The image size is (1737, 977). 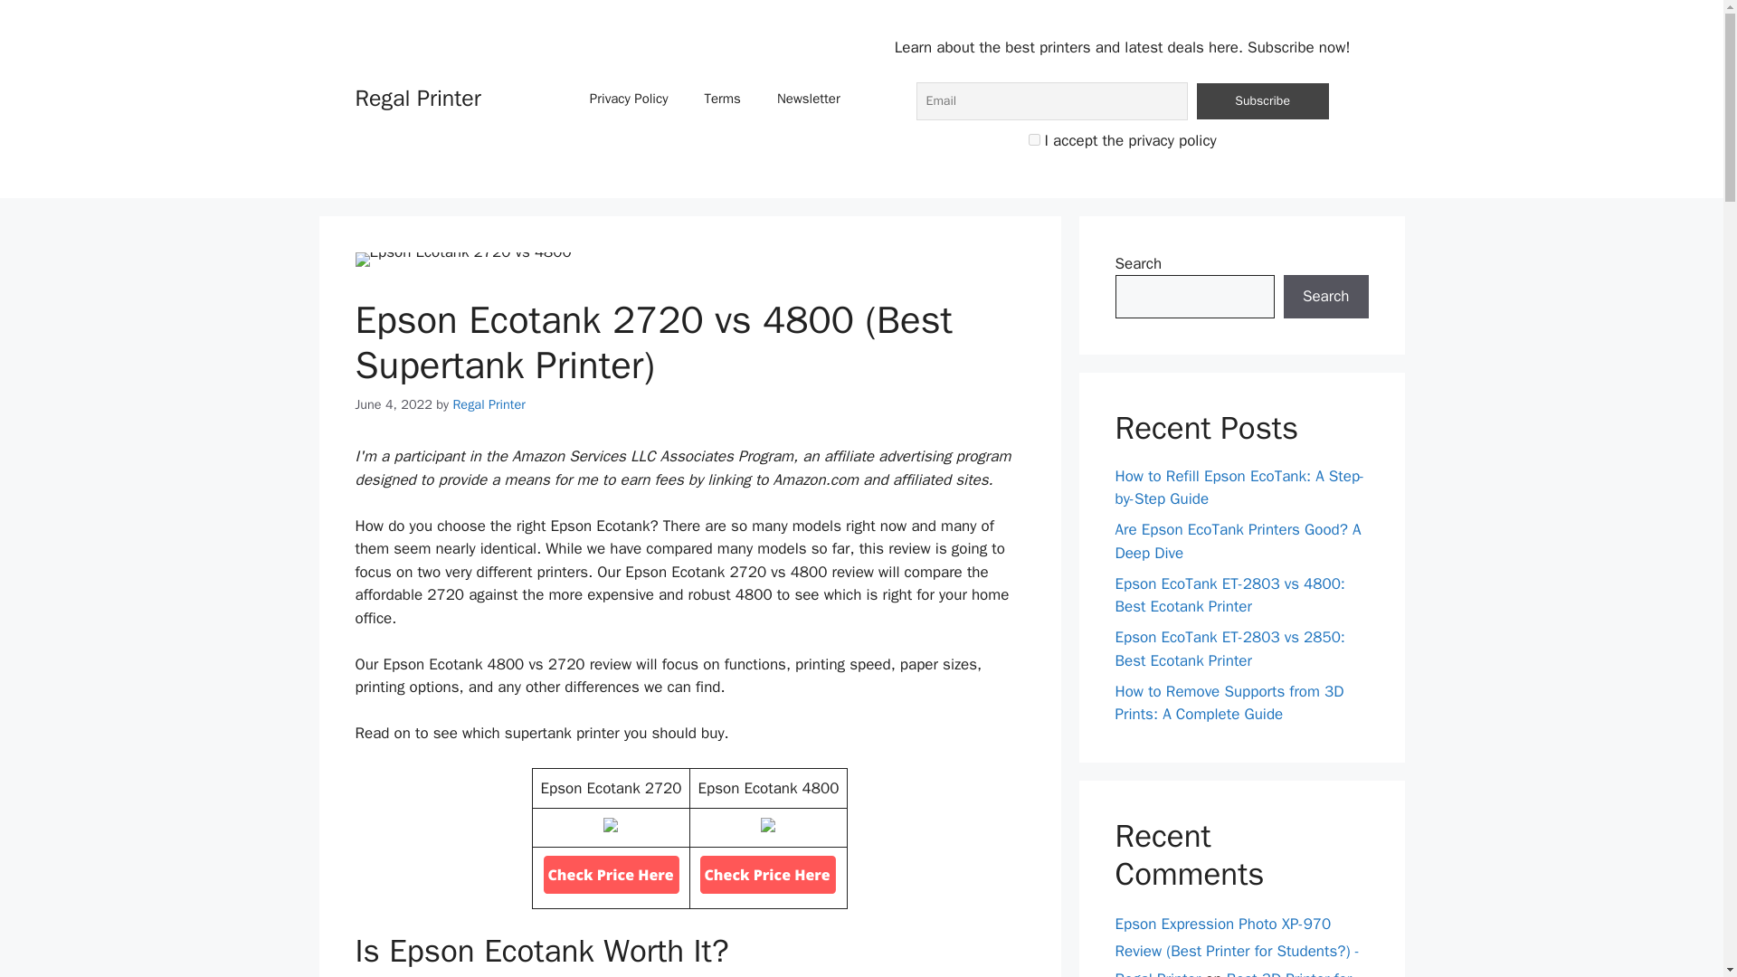 What do you see at coordinates (417, 98) in the screenshot?
I see `Regal Printer` at bounding box center [417, 98].